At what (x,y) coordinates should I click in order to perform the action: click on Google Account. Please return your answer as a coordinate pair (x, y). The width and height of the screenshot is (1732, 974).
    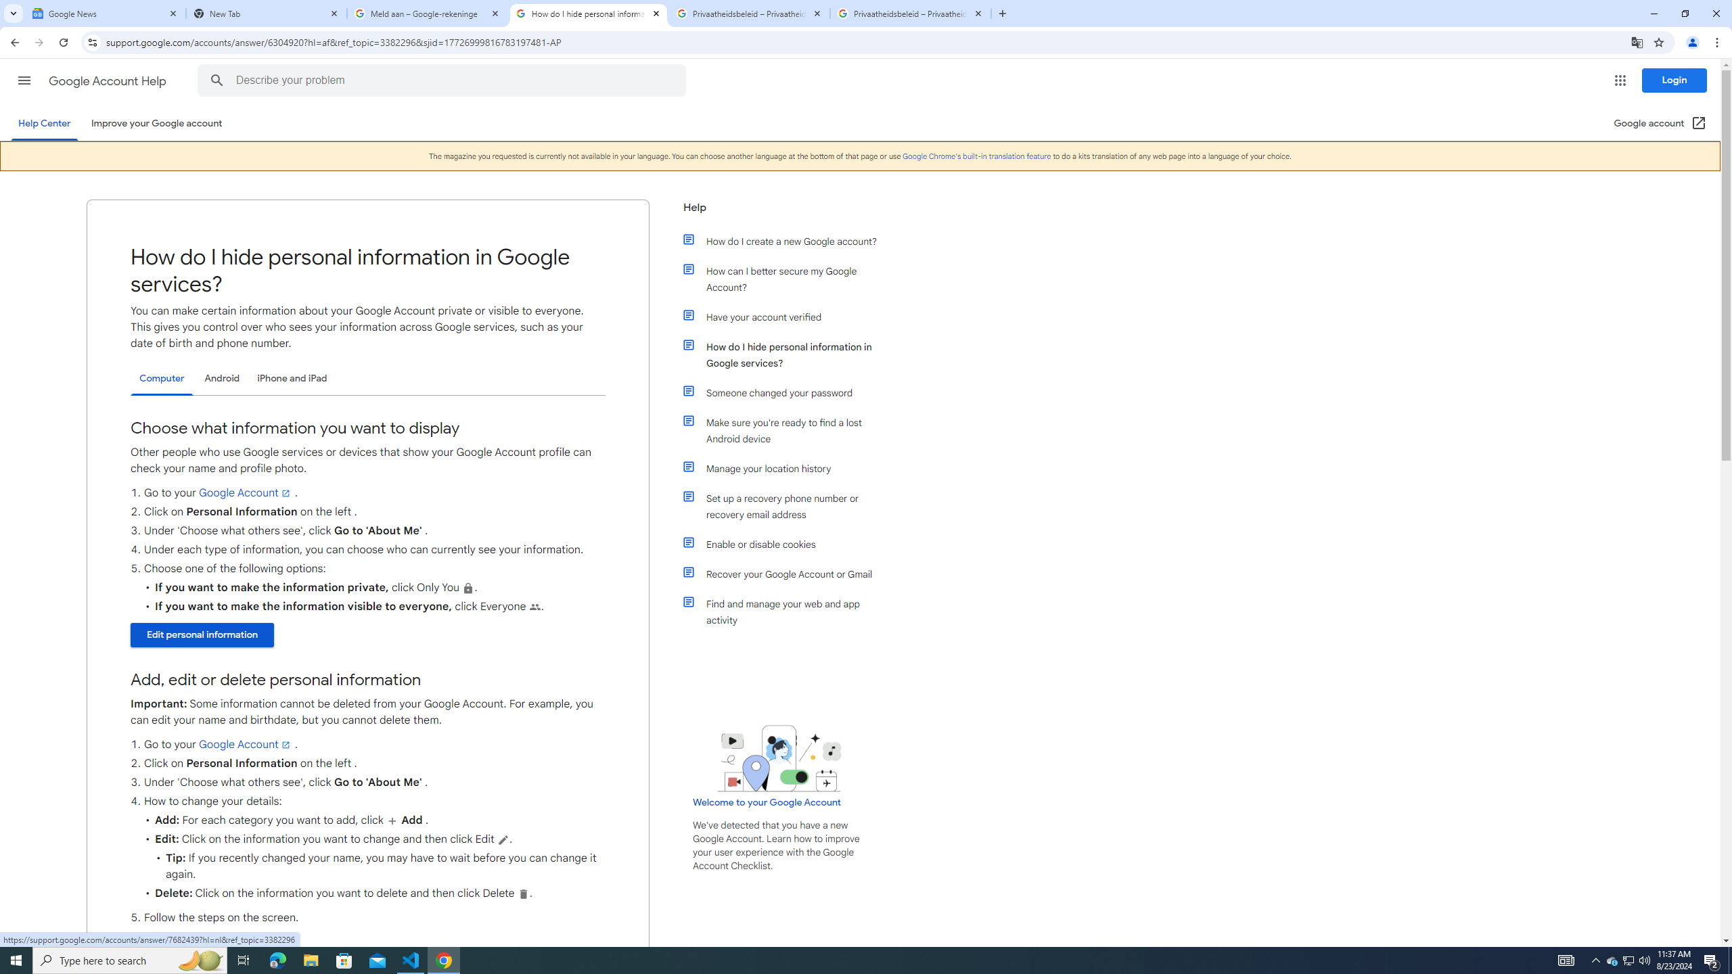
    Looking at the image, I should click on (246, 745).